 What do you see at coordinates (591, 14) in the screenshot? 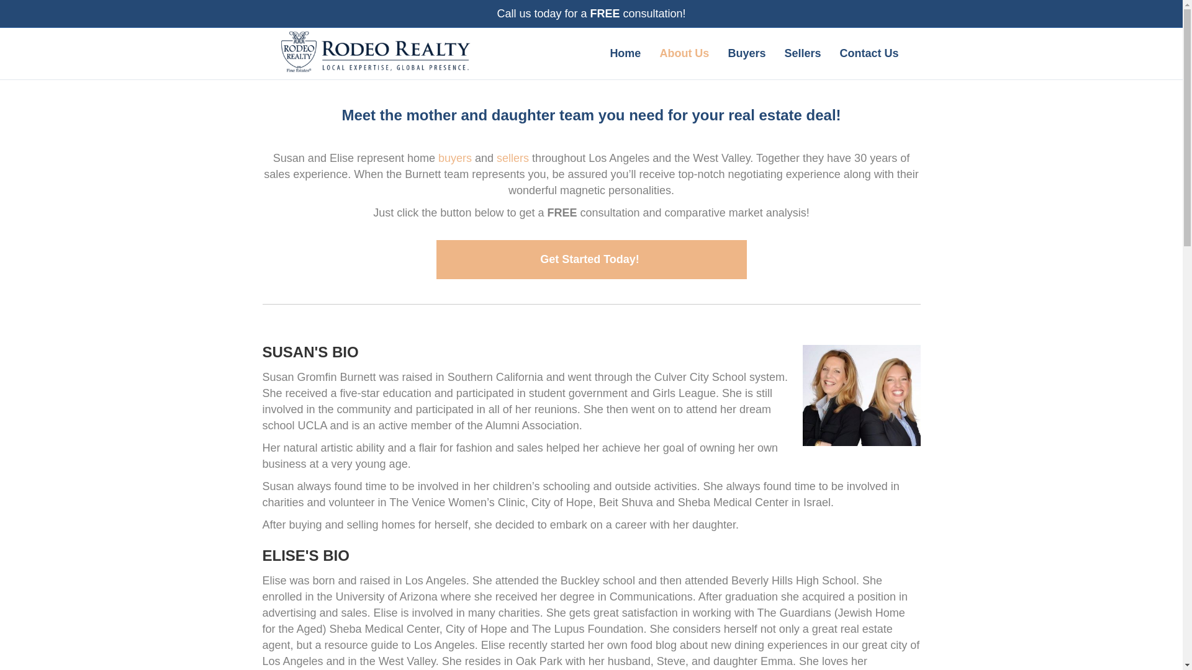
I see `Call us today for a FREE consultation!` at bounding box center [591, 14].